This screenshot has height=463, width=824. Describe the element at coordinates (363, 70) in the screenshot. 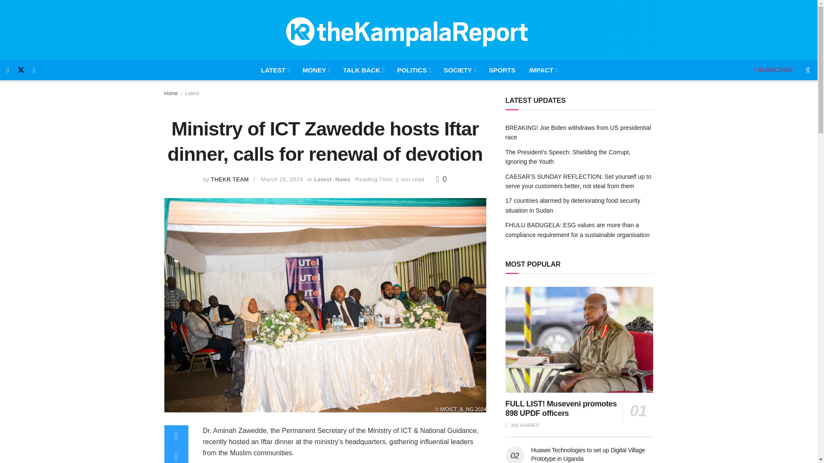

I see `TALK BACK` at that location.